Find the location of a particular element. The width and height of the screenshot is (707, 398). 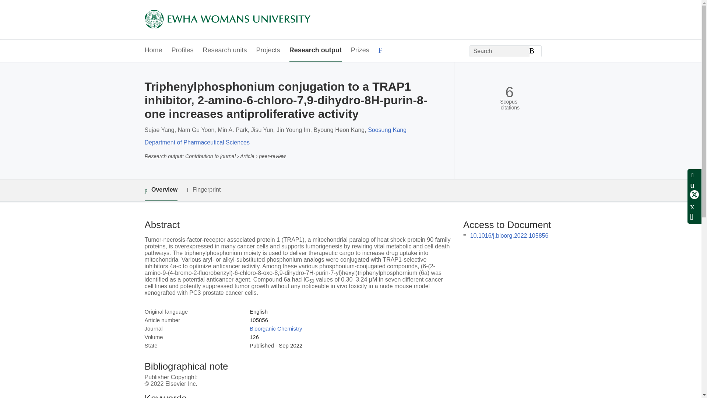

Ewha Womans University Home is located at coordinates (227, 20).